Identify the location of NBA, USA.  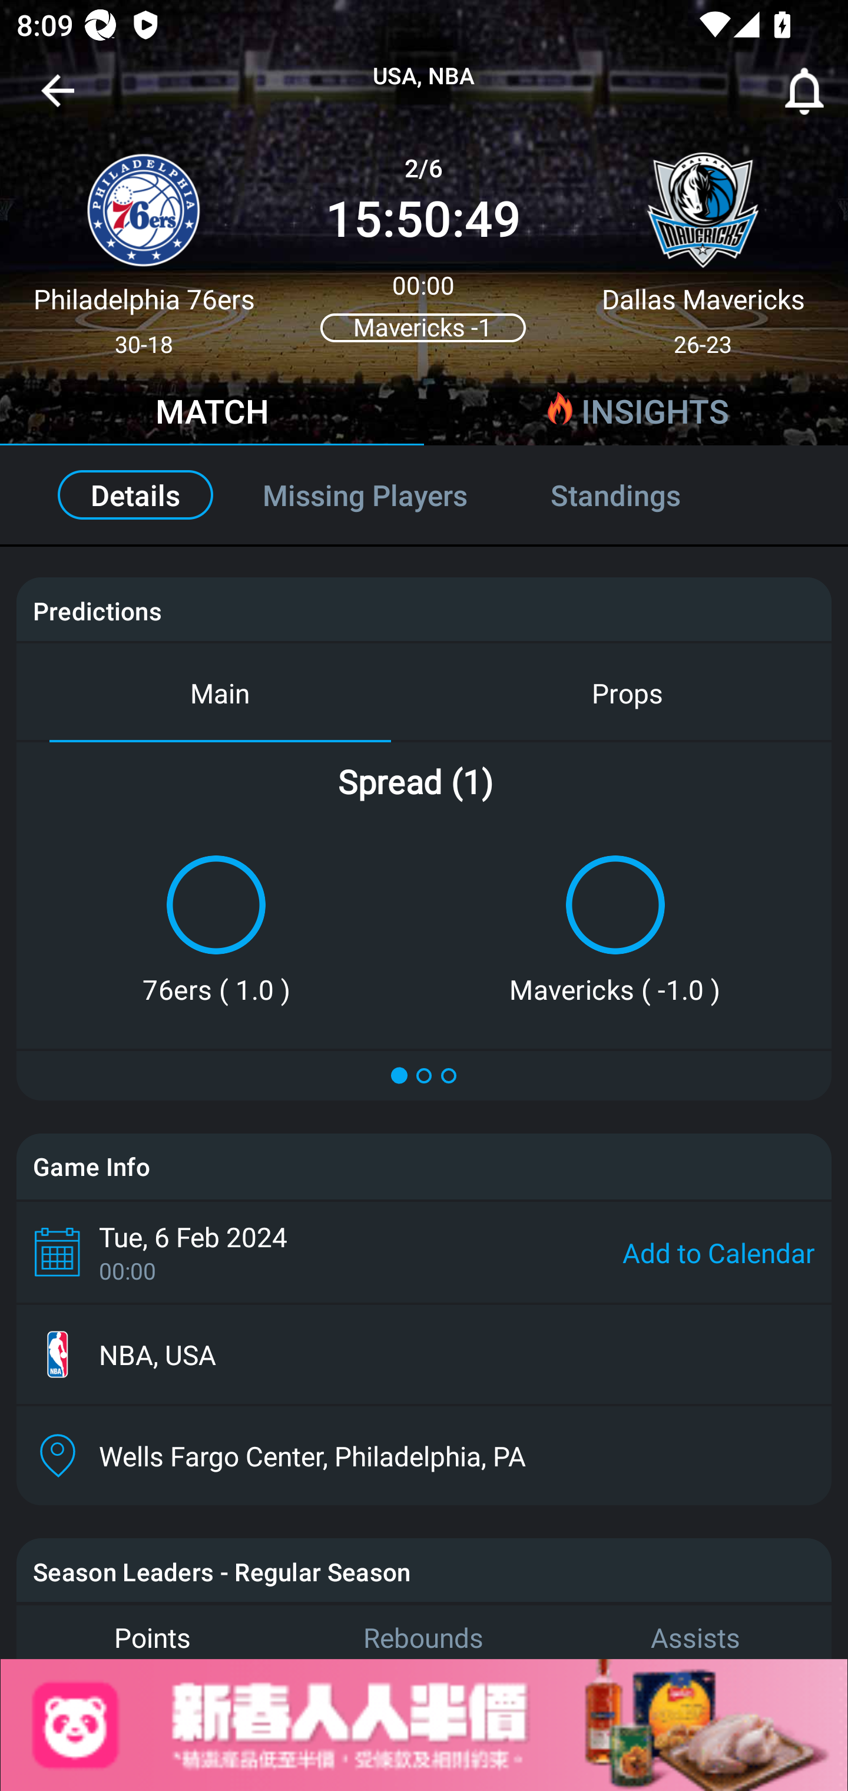
(424, 1355).